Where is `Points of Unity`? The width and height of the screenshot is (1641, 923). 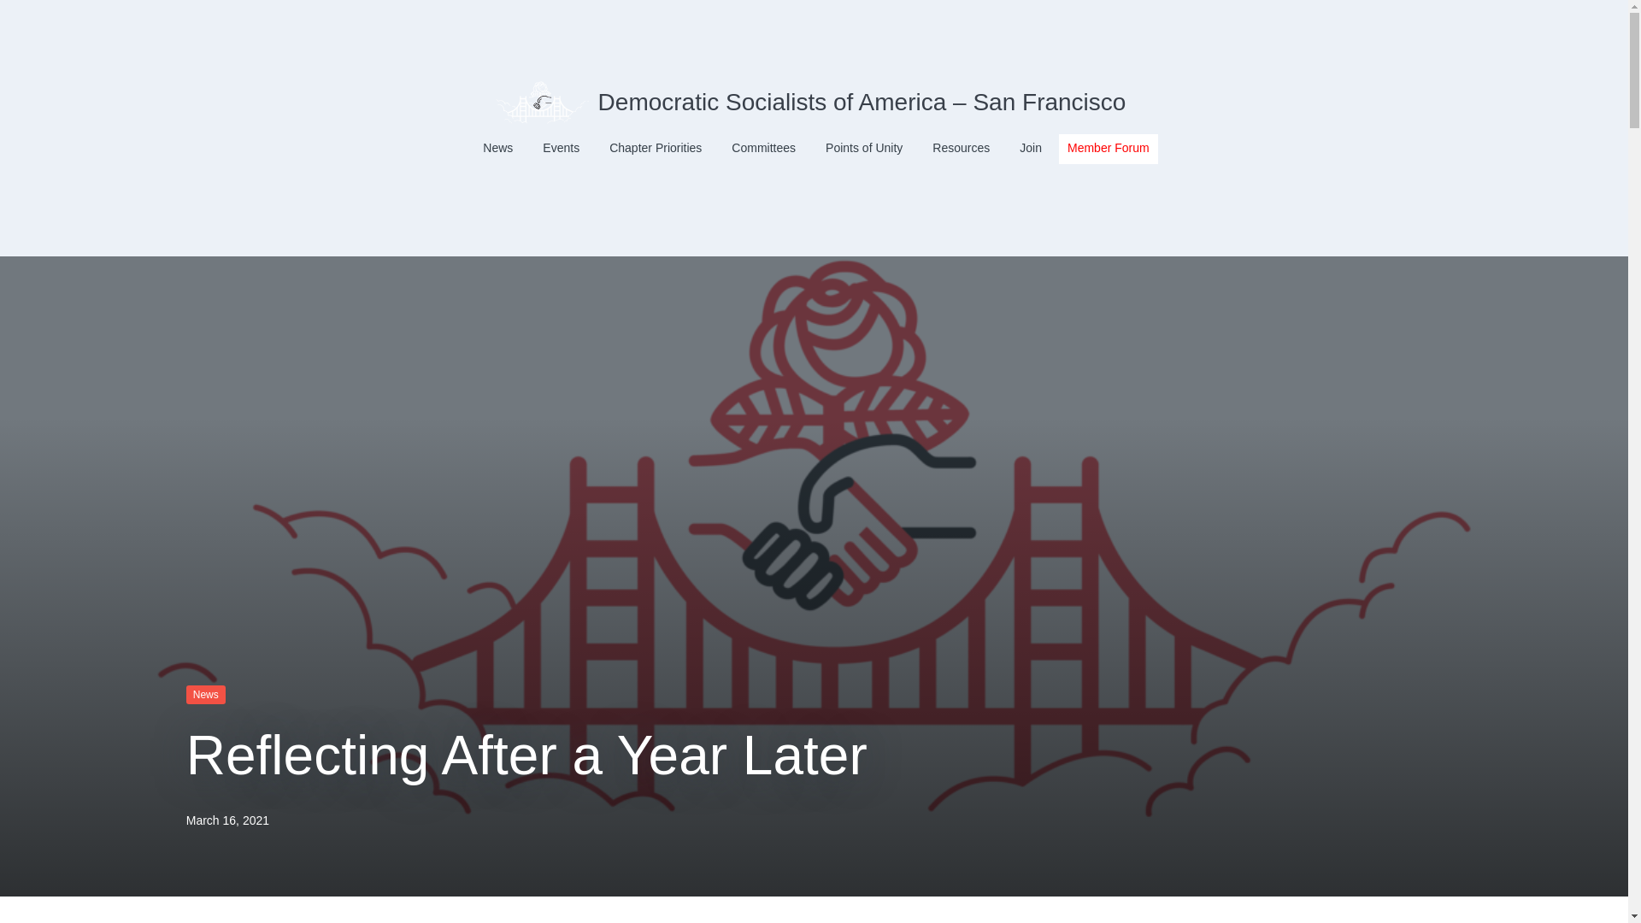
Points of Unity is located at coordinates (863, 149).